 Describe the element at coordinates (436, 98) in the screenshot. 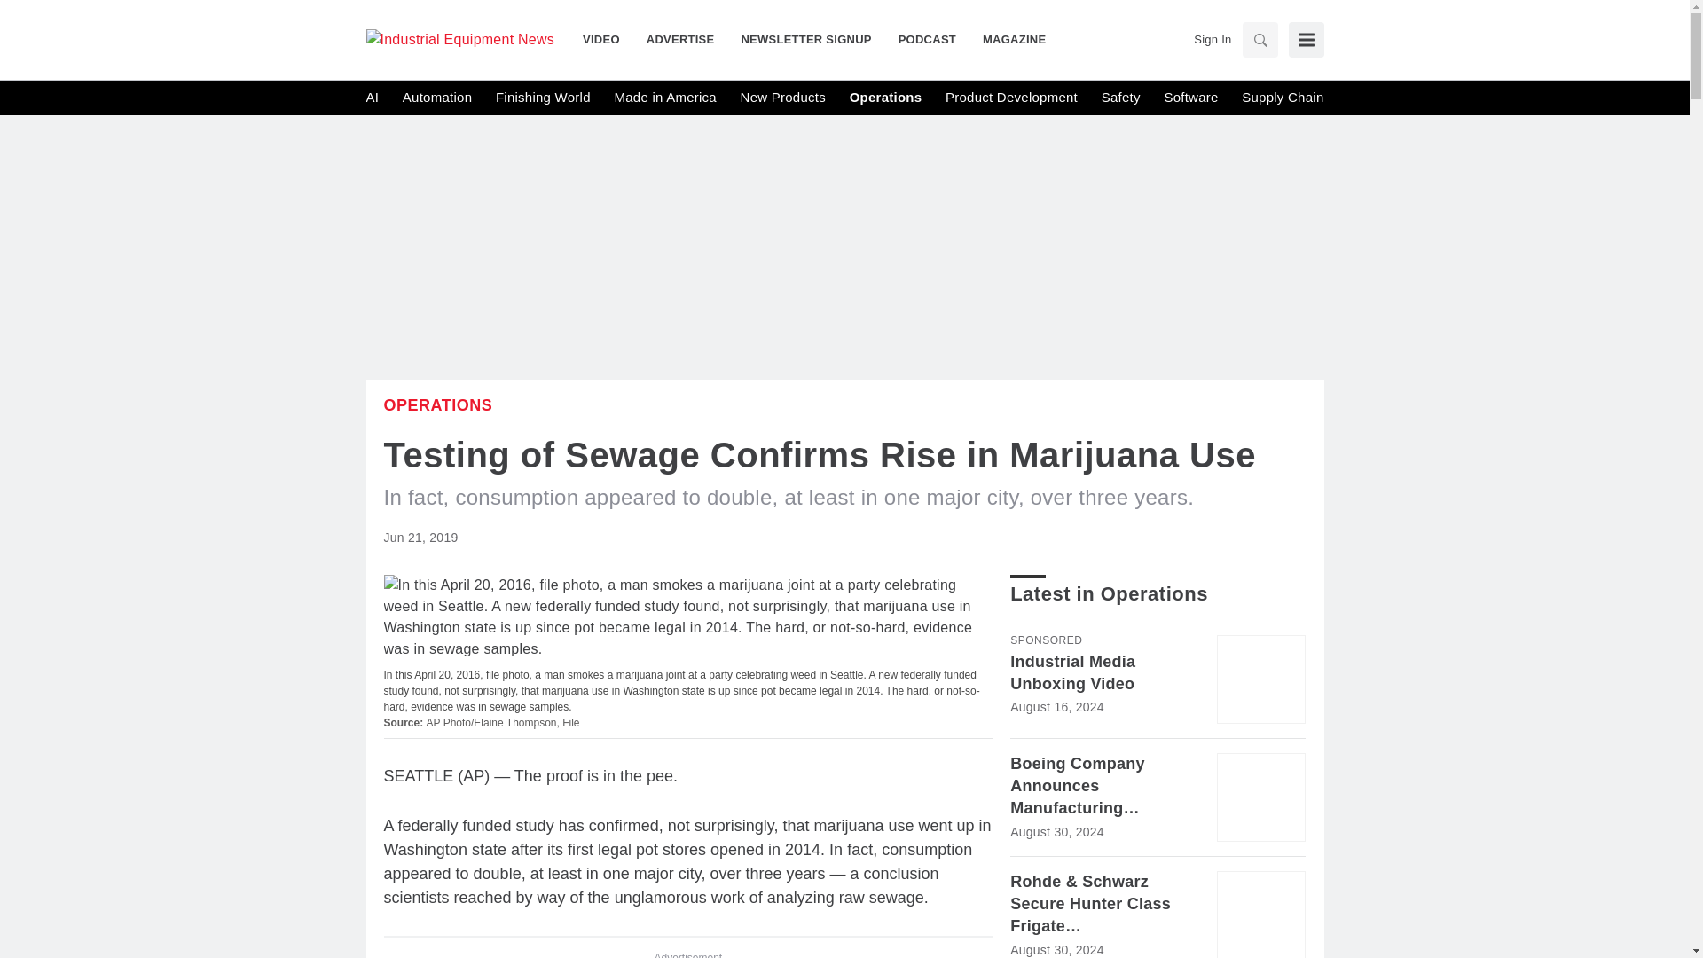

I see `Automation` at that location.